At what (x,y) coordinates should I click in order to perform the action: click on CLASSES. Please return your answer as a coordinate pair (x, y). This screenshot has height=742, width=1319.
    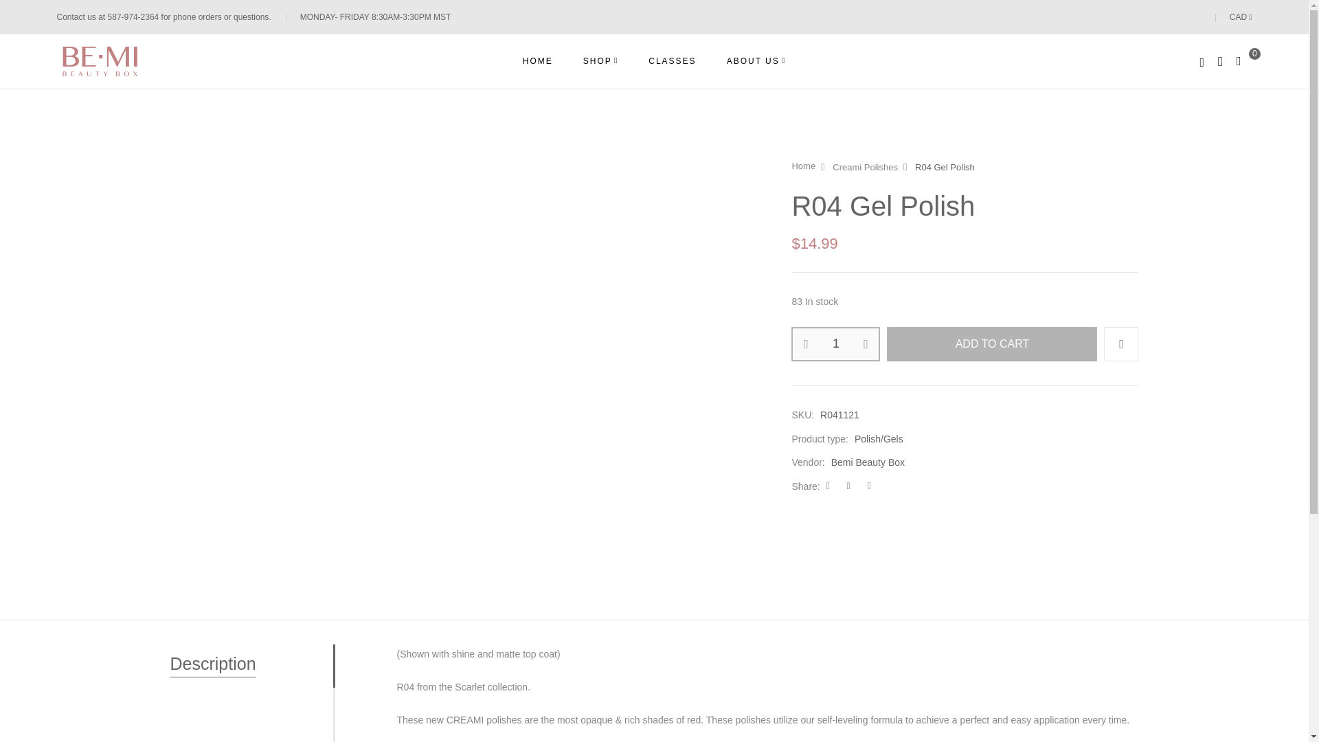
    Looking at the image, I should click on (672, 60).